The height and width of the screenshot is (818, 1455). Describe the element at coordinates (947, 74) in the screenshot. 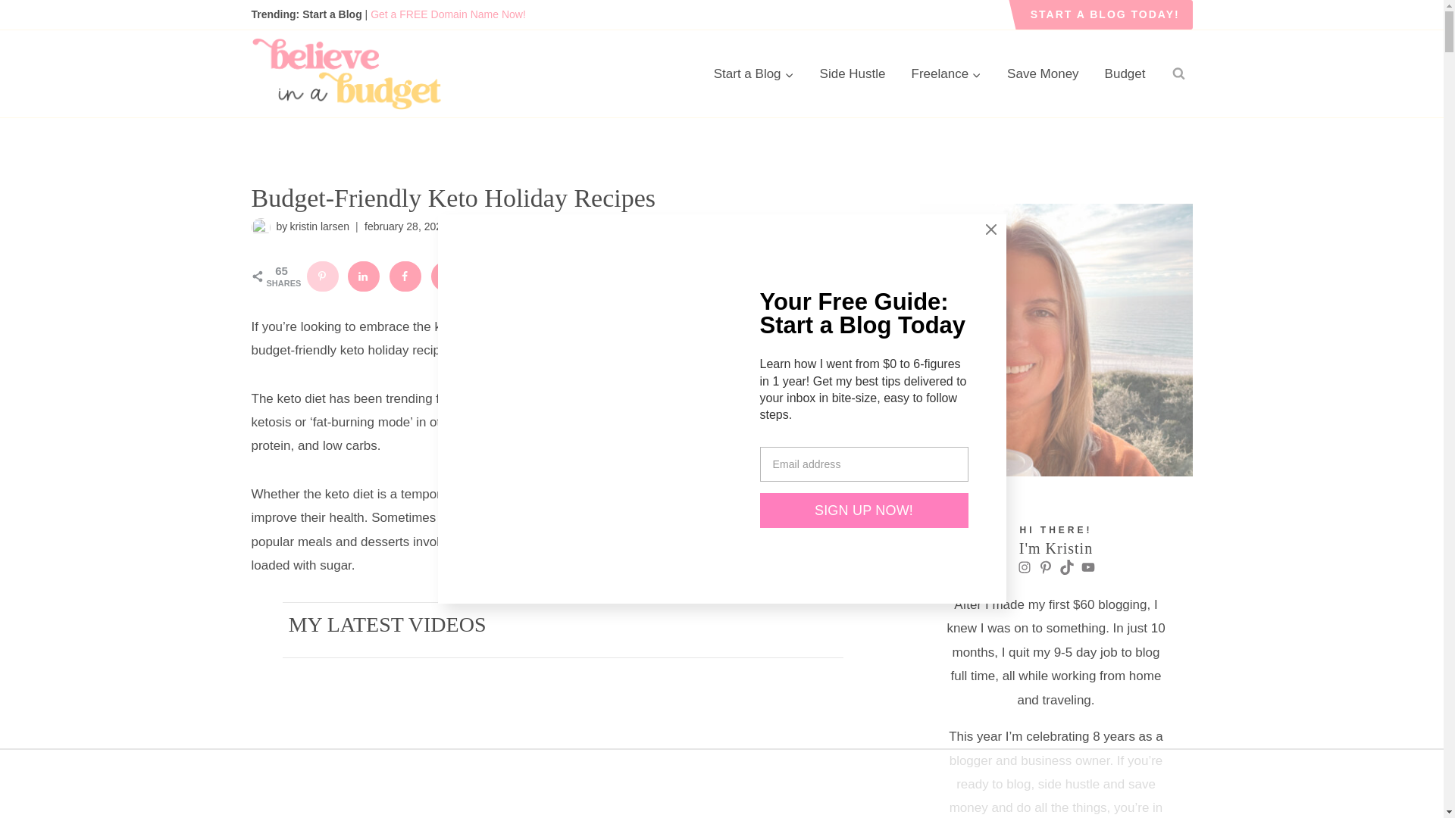

I see `Freelance` at that location.